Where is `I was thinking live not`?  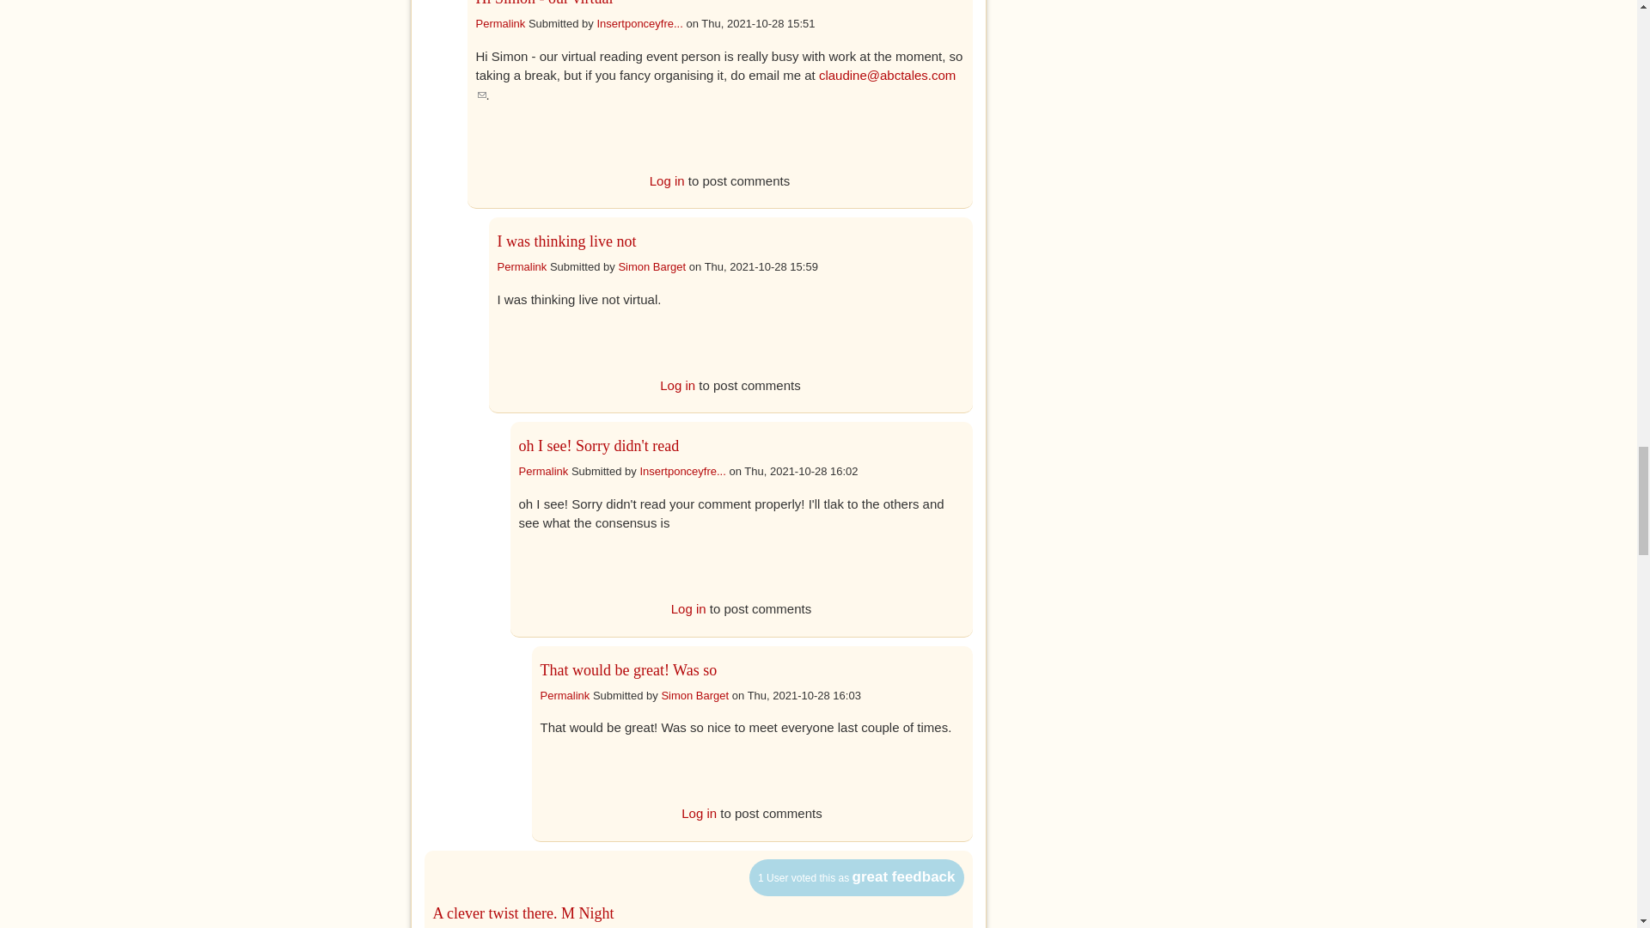 I was thinking live not is located at coordinates (565, 241).